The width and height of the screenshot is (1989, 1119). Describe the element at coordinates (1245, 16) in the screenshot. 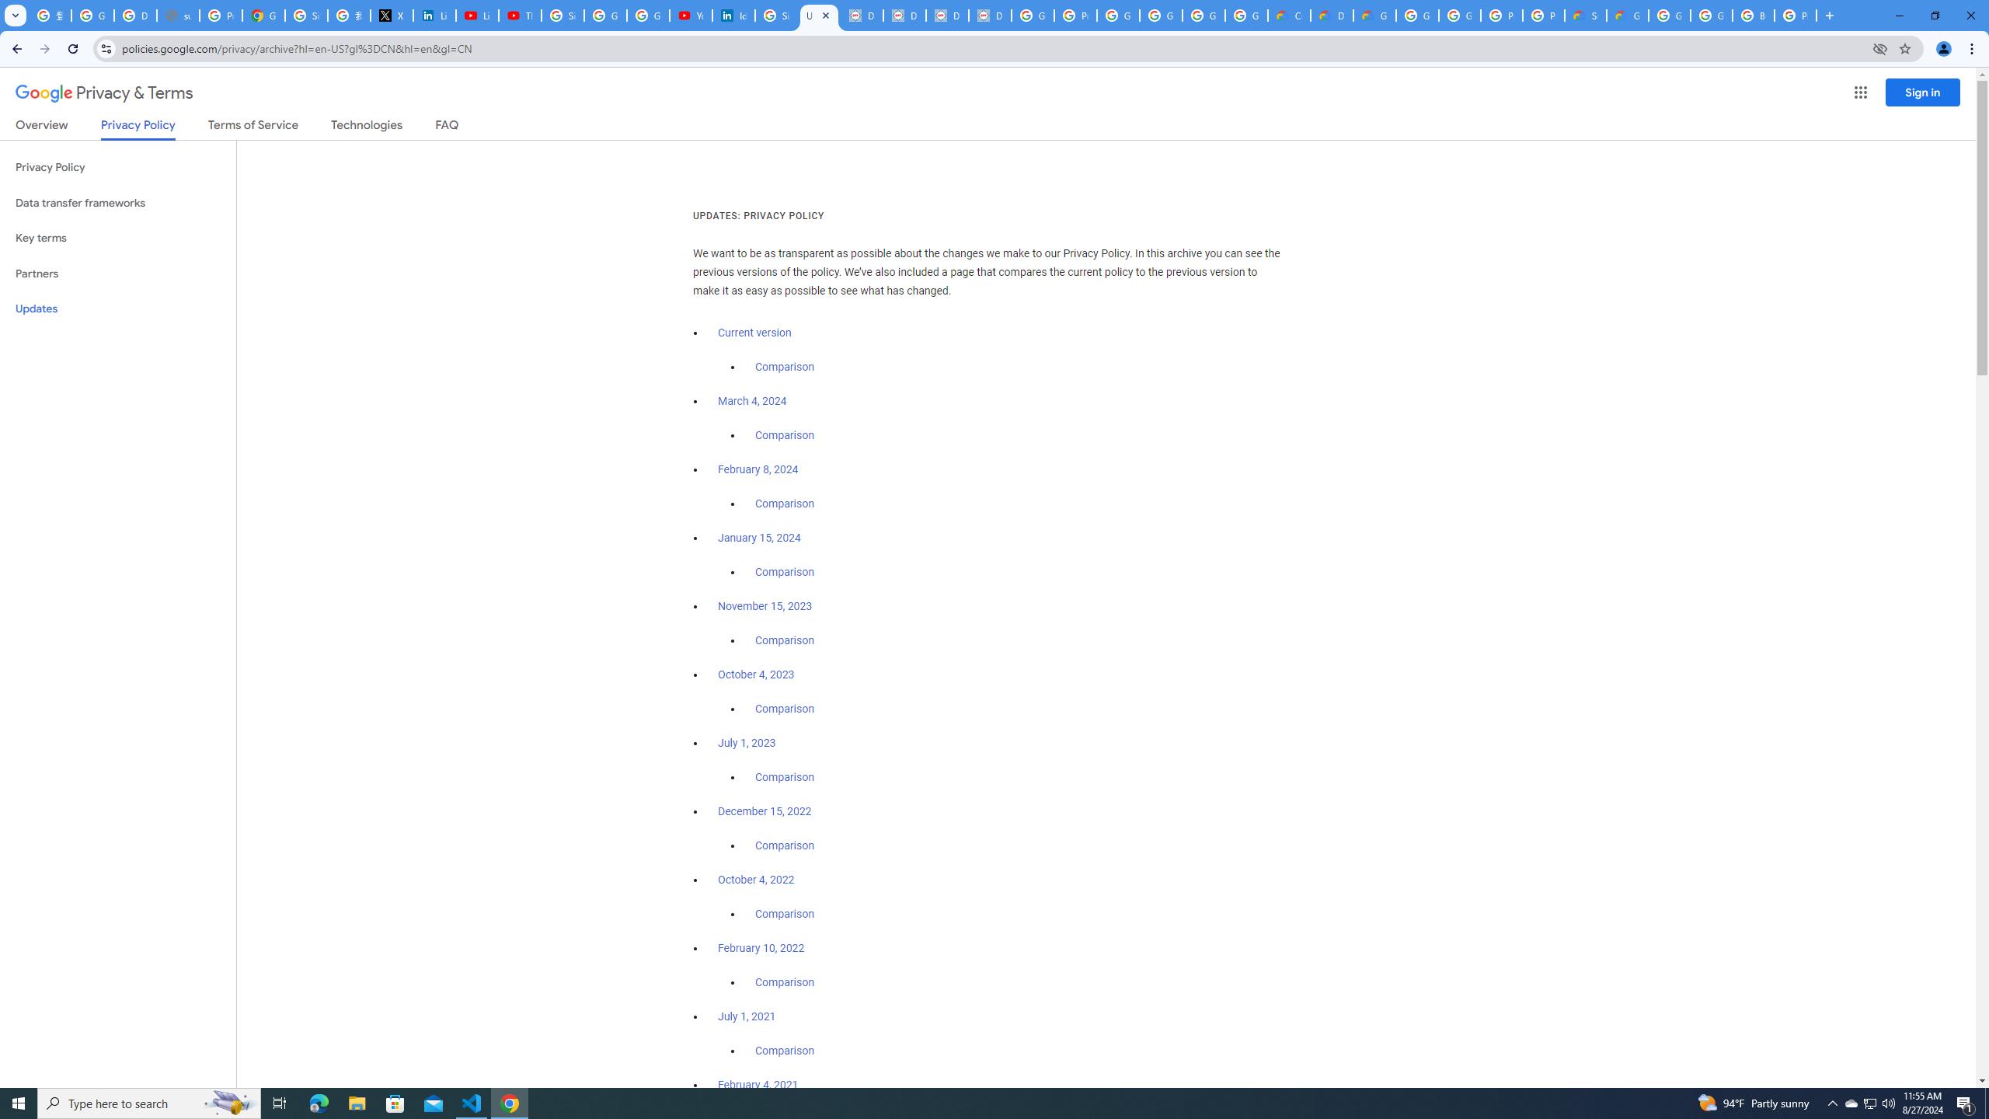

I see `Google Workspace - Specific Terms` at that location.